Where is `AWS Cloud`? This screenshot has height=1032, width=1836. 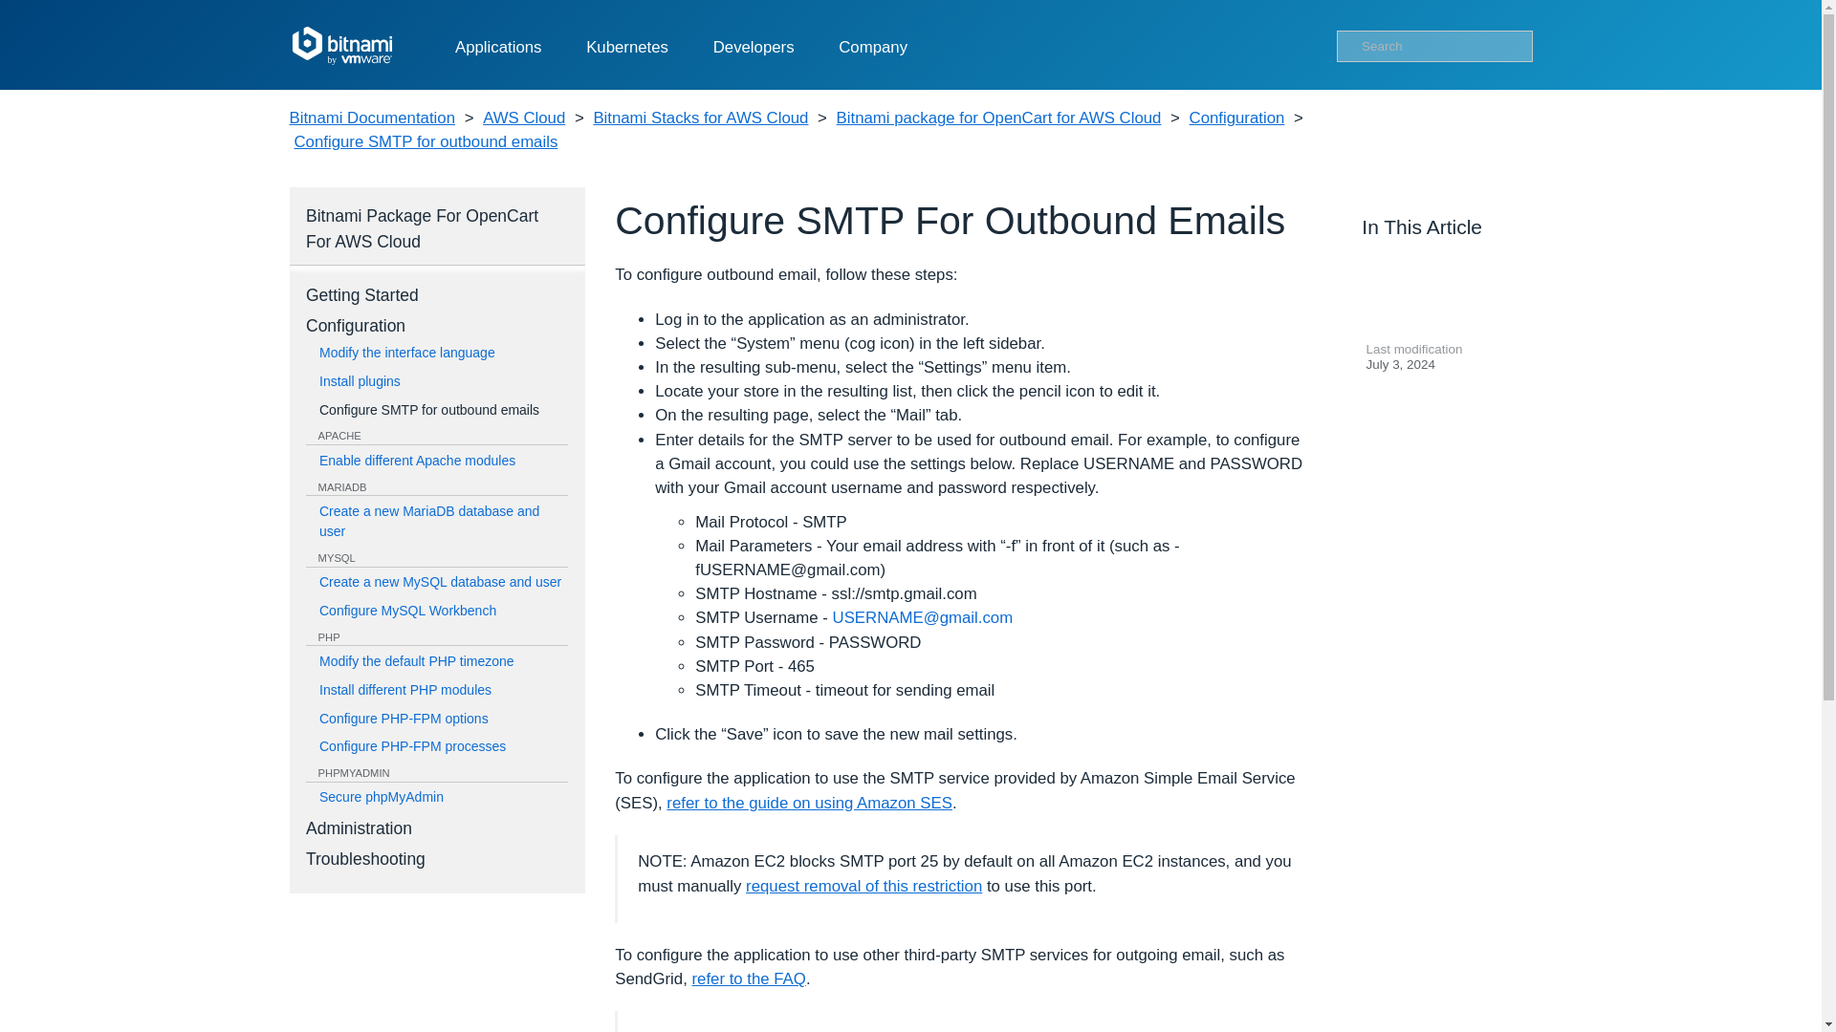
AWS Cloud is located at coordinates (524, 118).